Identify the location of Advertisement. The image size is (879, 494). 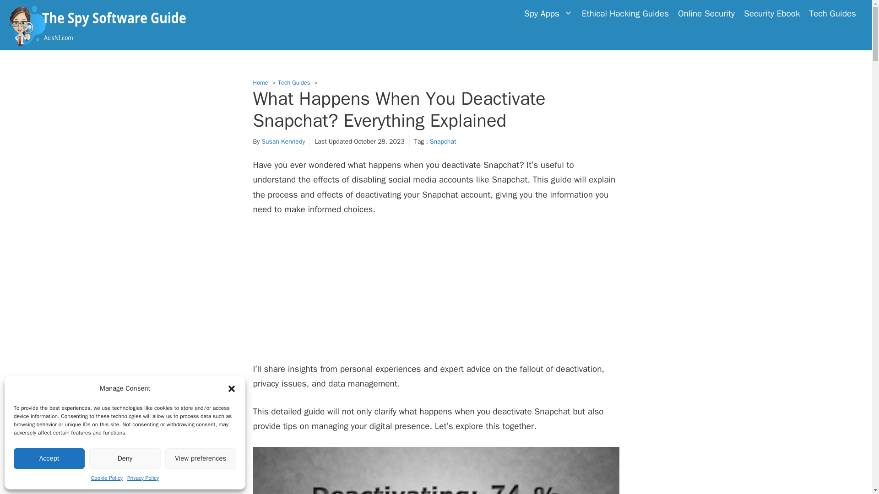
(436, 294).